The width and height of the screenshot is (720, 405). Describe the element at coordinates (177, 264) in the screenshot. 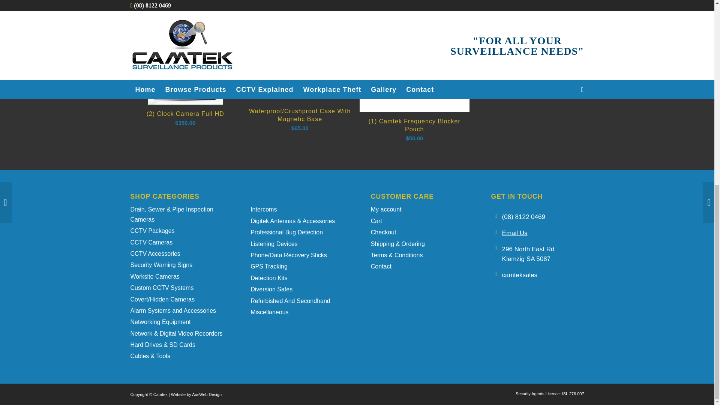

I see `Security Warning Signs` at that location.